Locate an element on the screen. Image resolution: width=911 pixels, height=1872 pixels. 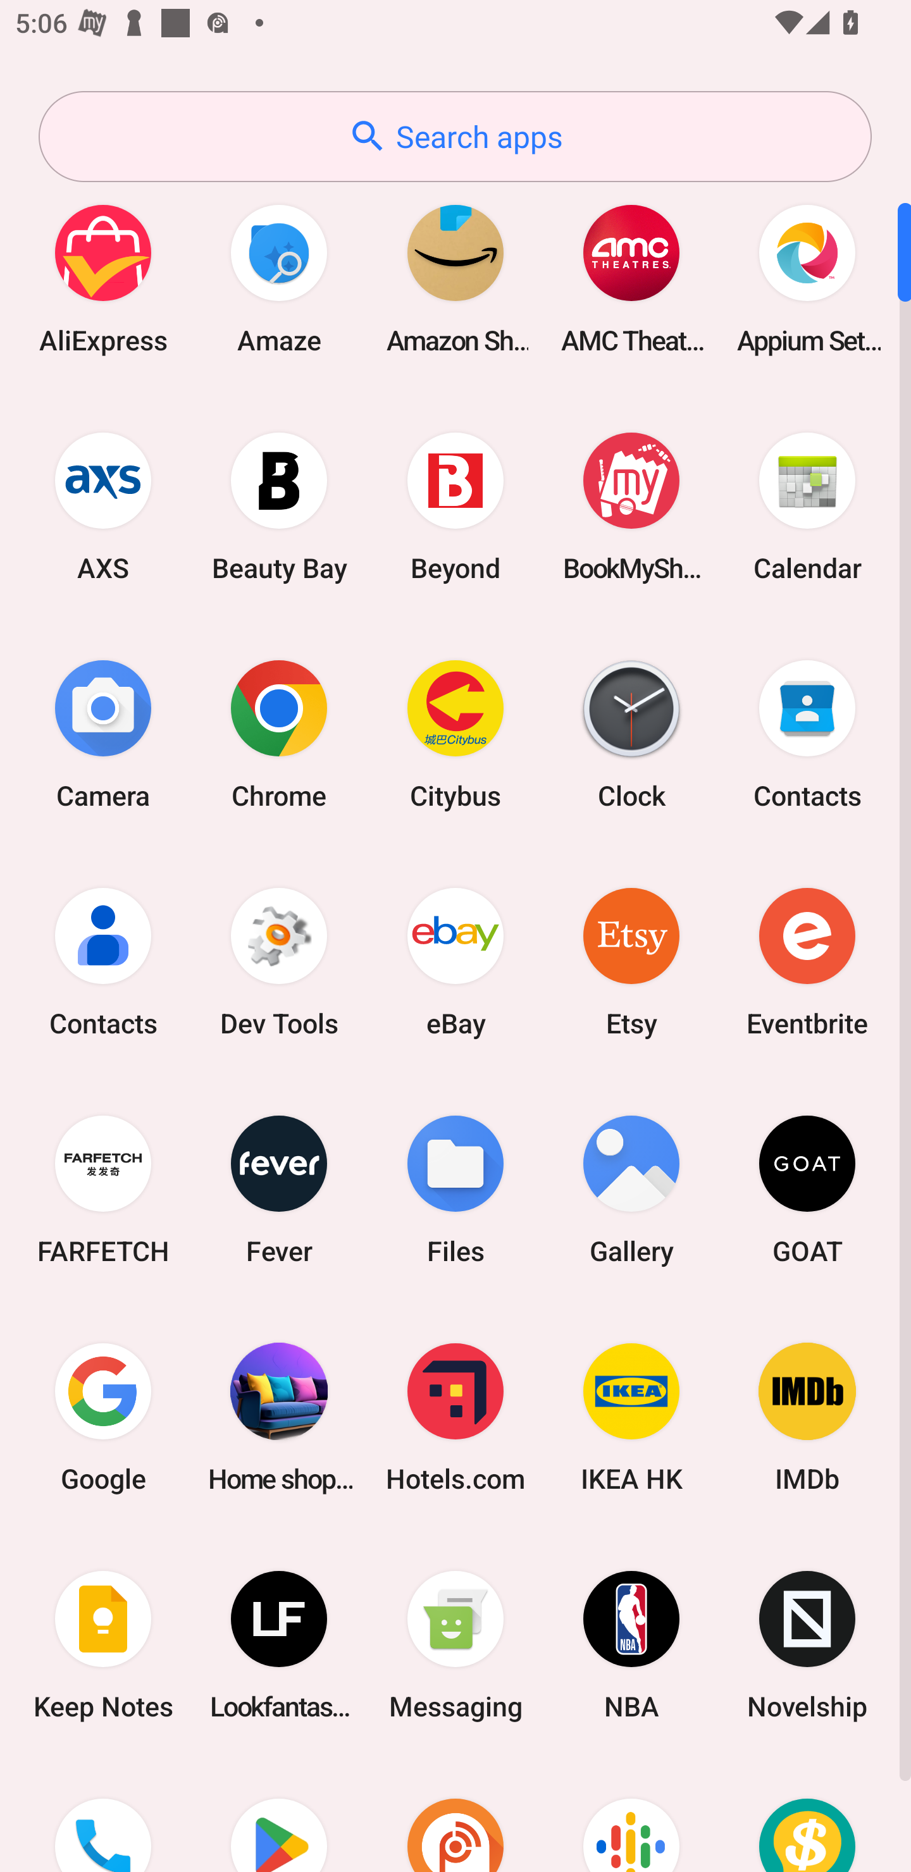
Play Store is located at coordinates (279, 1816).